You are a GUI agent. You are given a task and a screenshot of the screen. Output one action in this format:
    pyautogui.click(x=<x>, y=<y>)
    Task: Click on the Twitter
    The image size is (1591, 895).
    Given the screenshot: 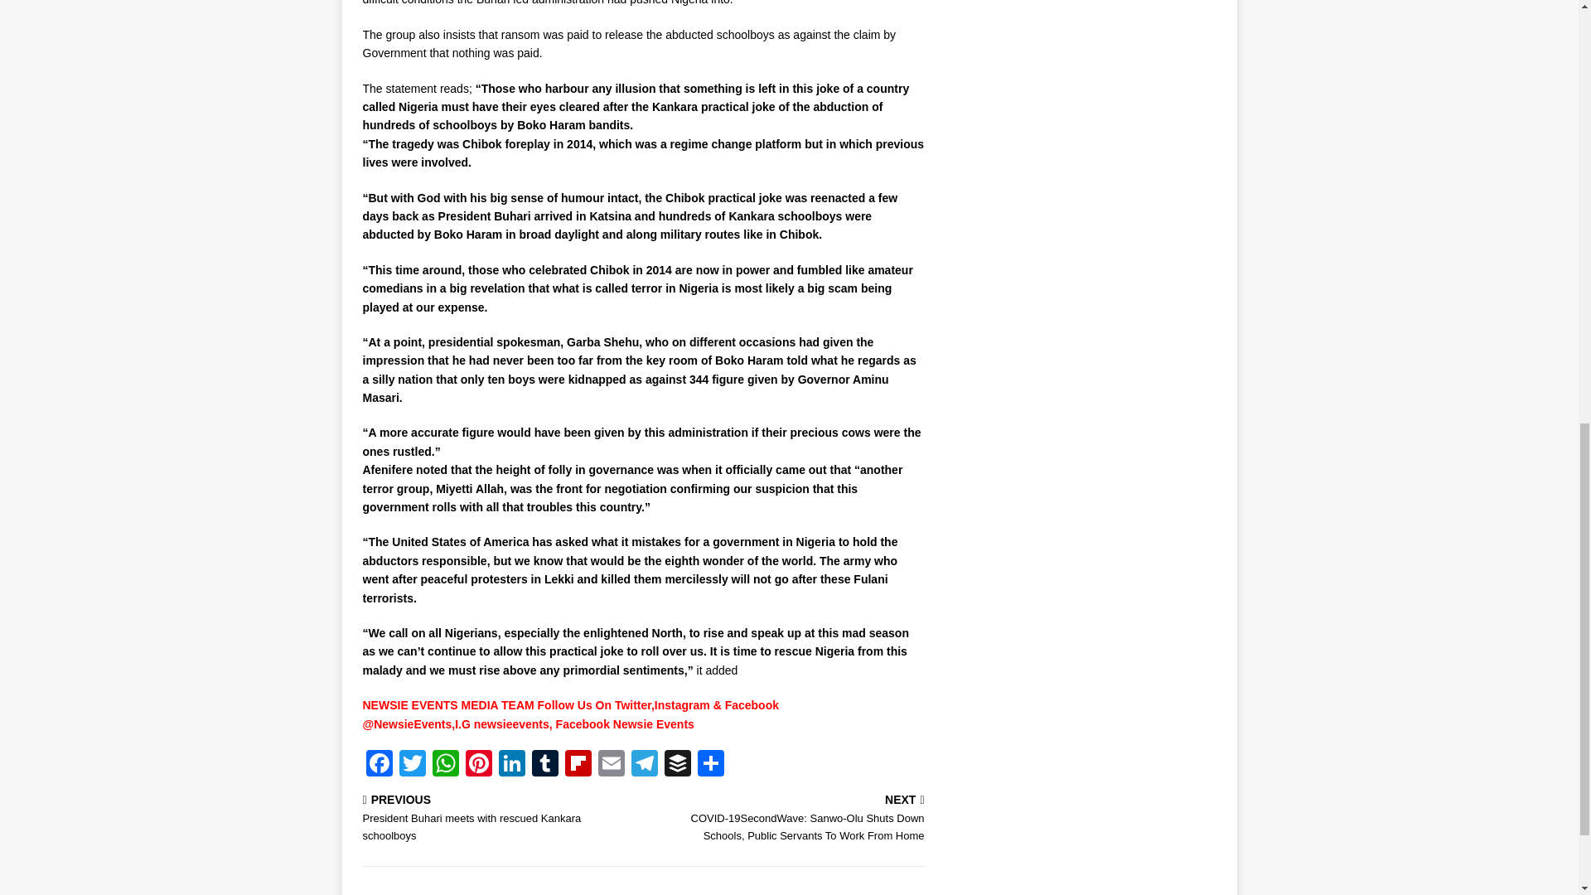 What is the action you would take?
    pyautogui.click(x=413, y=765)
    